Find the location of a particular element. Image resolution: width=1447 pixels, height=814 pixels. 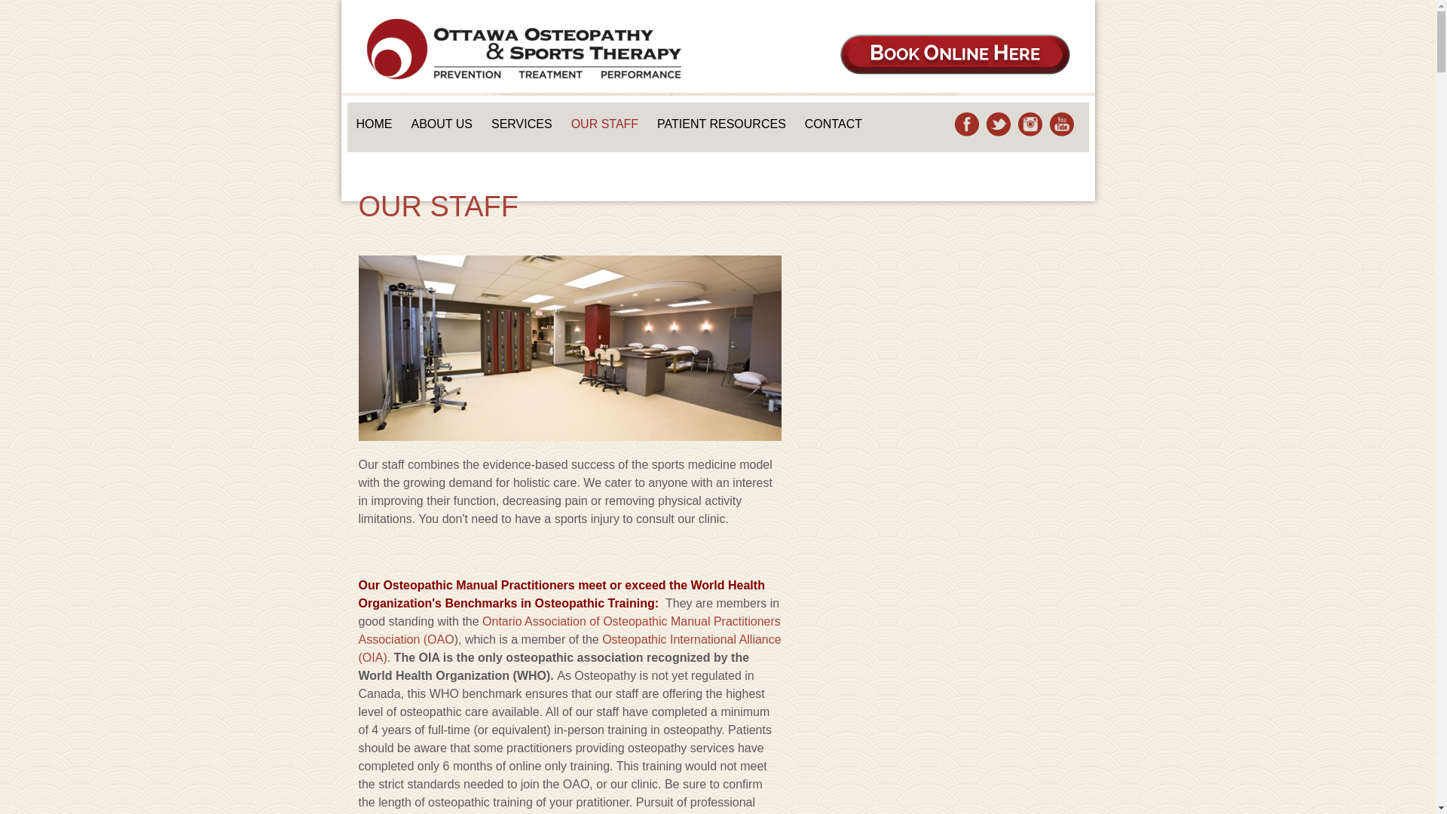

OUR STAFF is located at coordinates (604, 124).